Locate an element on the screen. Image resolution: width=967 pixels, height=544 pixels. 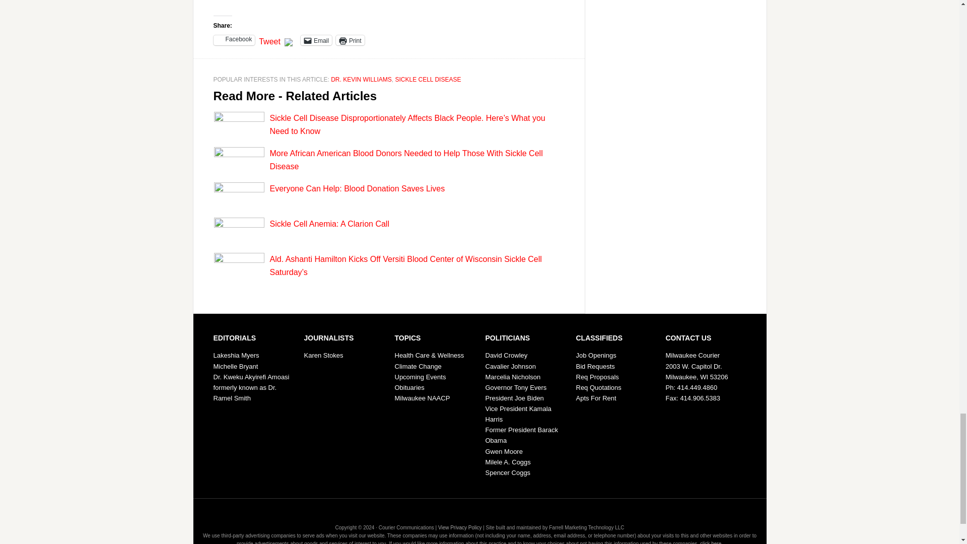
Facebook is located at coordinates (234, 40).